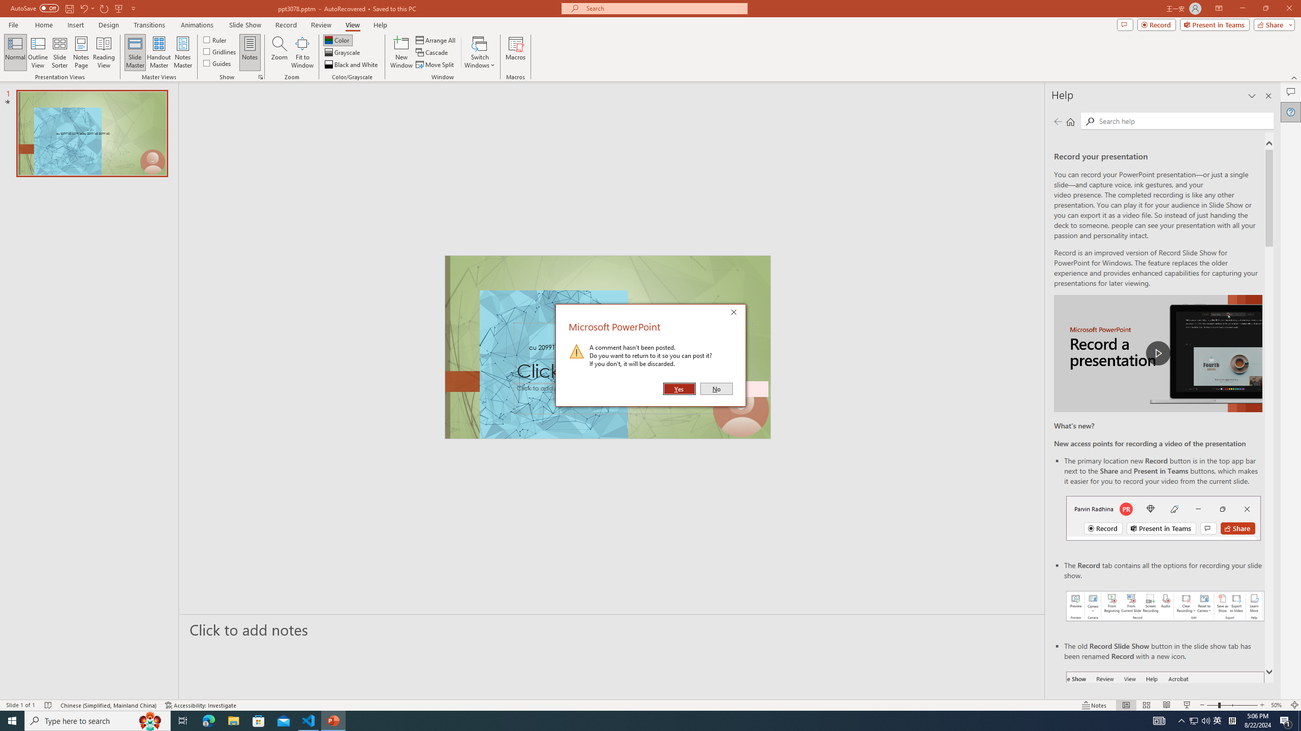  What do you see at coordinates (250, 52) in the screenshot?
I see `Notes` at bounding box center [250, 52].